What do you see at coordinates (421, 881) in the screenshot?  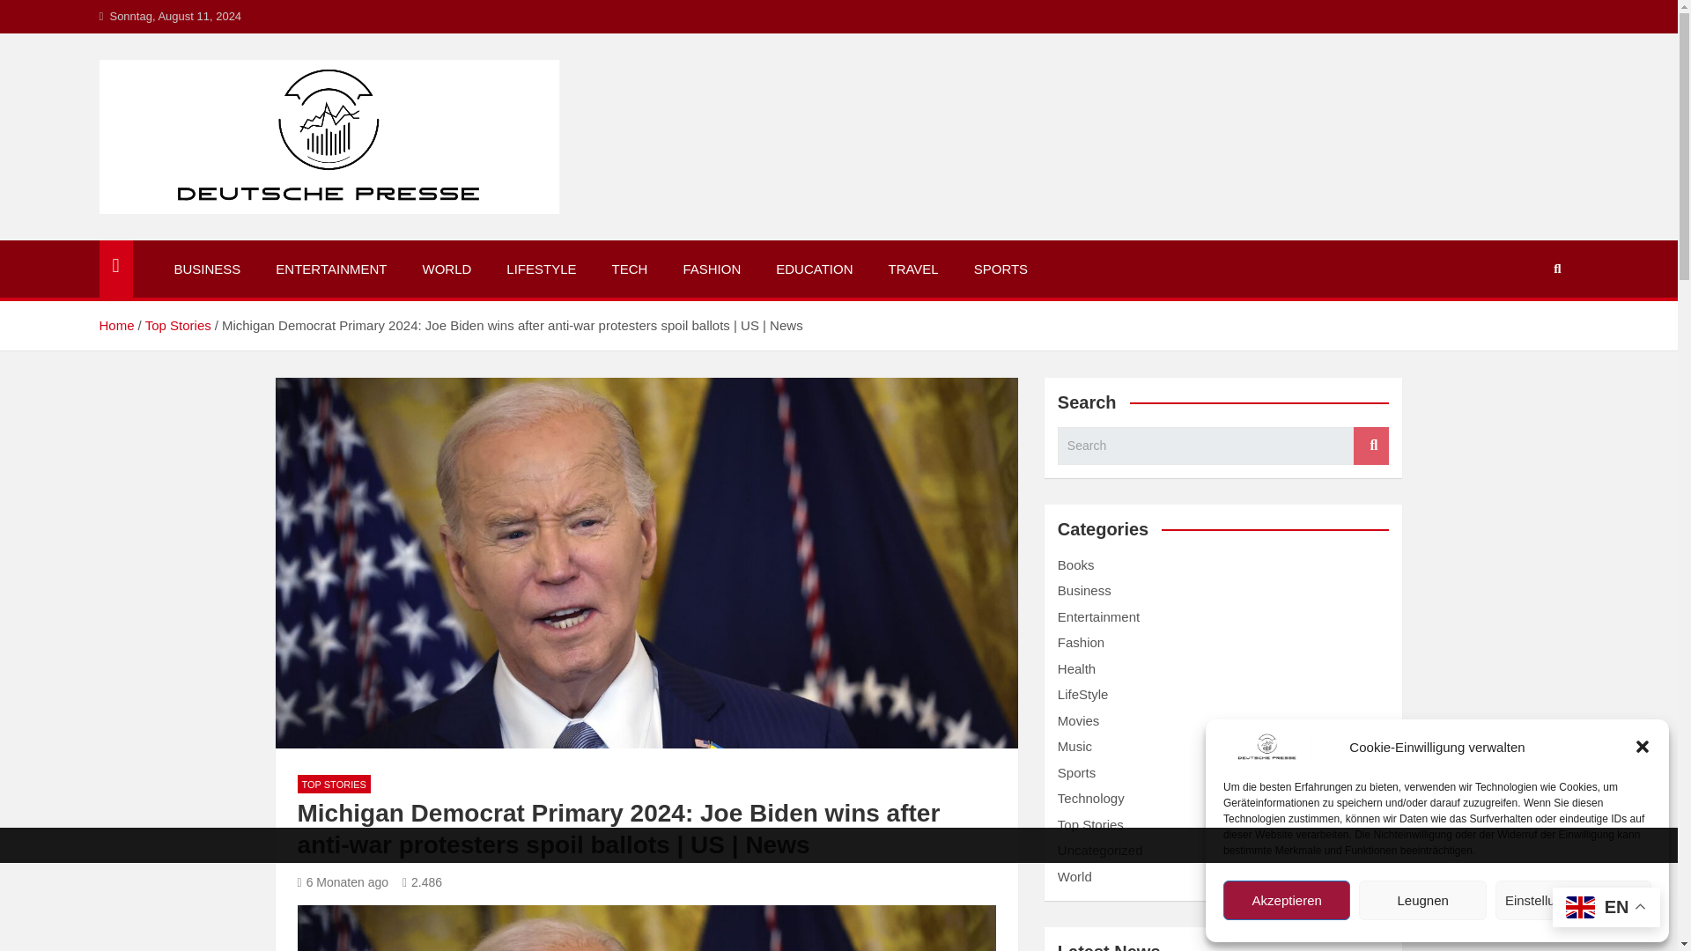 I see `2.486` at bounding box center [421, 881].